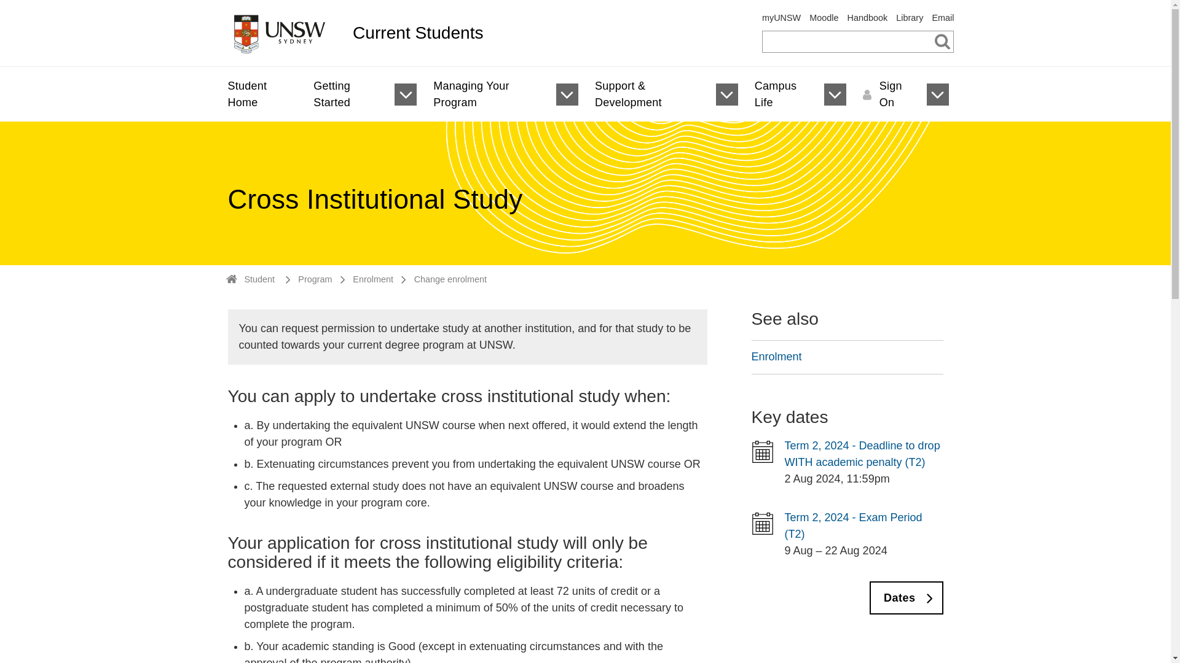 This screenshot has height=663, width=1180. Describe the element at coordinates (546, 33) in the screenshot. I see `Current Students` at that location.